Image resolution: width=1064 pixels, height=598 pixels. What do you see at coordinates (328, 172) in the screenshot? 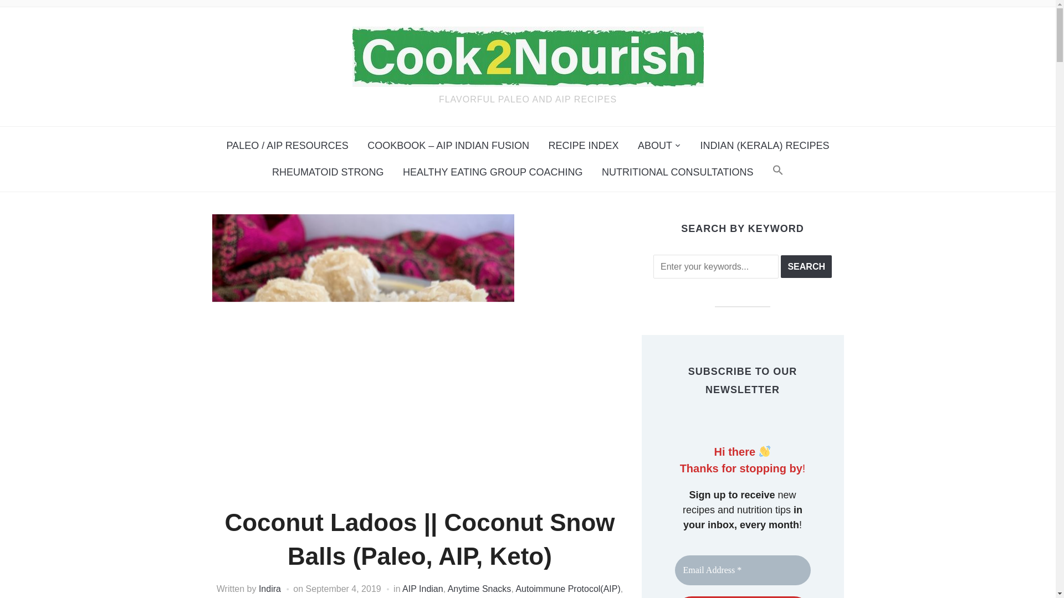
I see `RHEUMATOID STRONG` at bounding box center [328, 172].